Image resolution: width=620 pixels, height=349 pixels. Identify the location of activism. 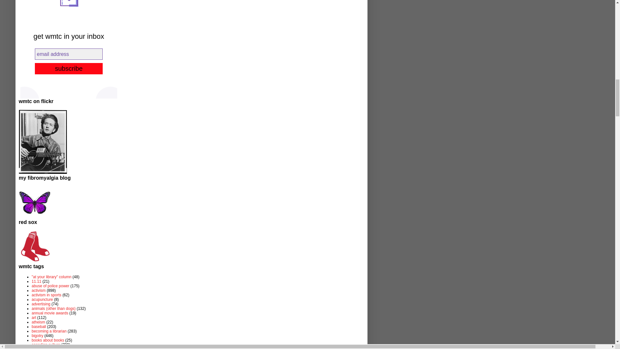
(38, 291).